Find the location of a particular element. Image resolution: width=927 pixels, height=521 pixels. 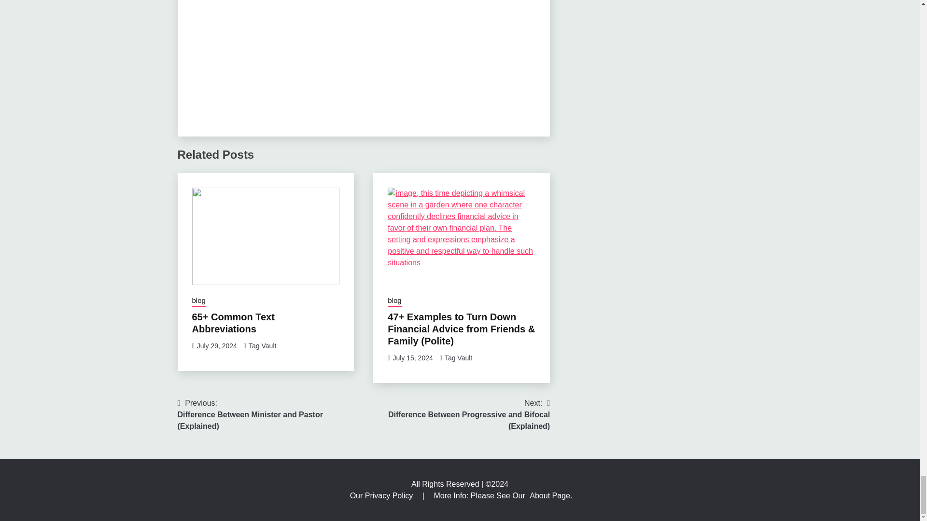

blog is located at coordinates (394, 302).